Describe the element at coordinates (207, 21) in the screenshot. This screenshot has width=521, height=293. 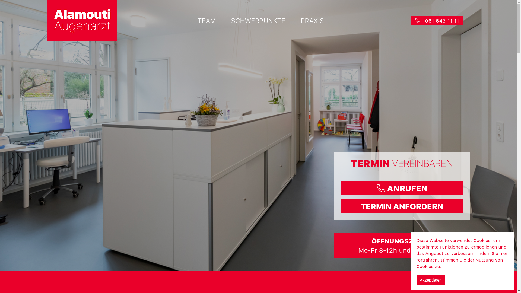
I see `TEAM` at that location.